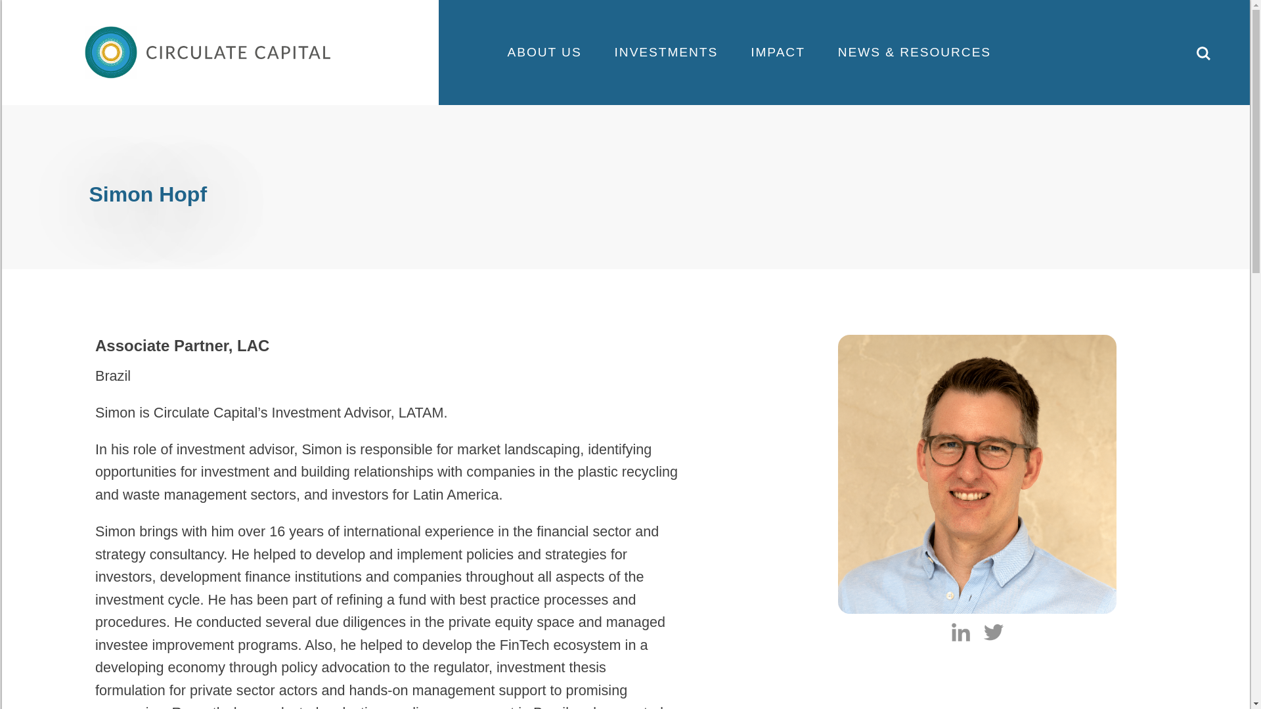  I want to click on ABOUT US, so click(544, 53).